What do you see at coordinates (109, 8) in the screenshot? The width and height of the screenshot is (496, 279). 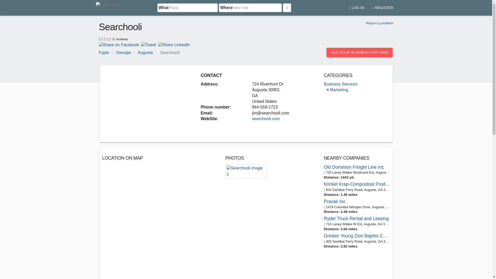 I see `Home page` at bounding box center [109, 8].